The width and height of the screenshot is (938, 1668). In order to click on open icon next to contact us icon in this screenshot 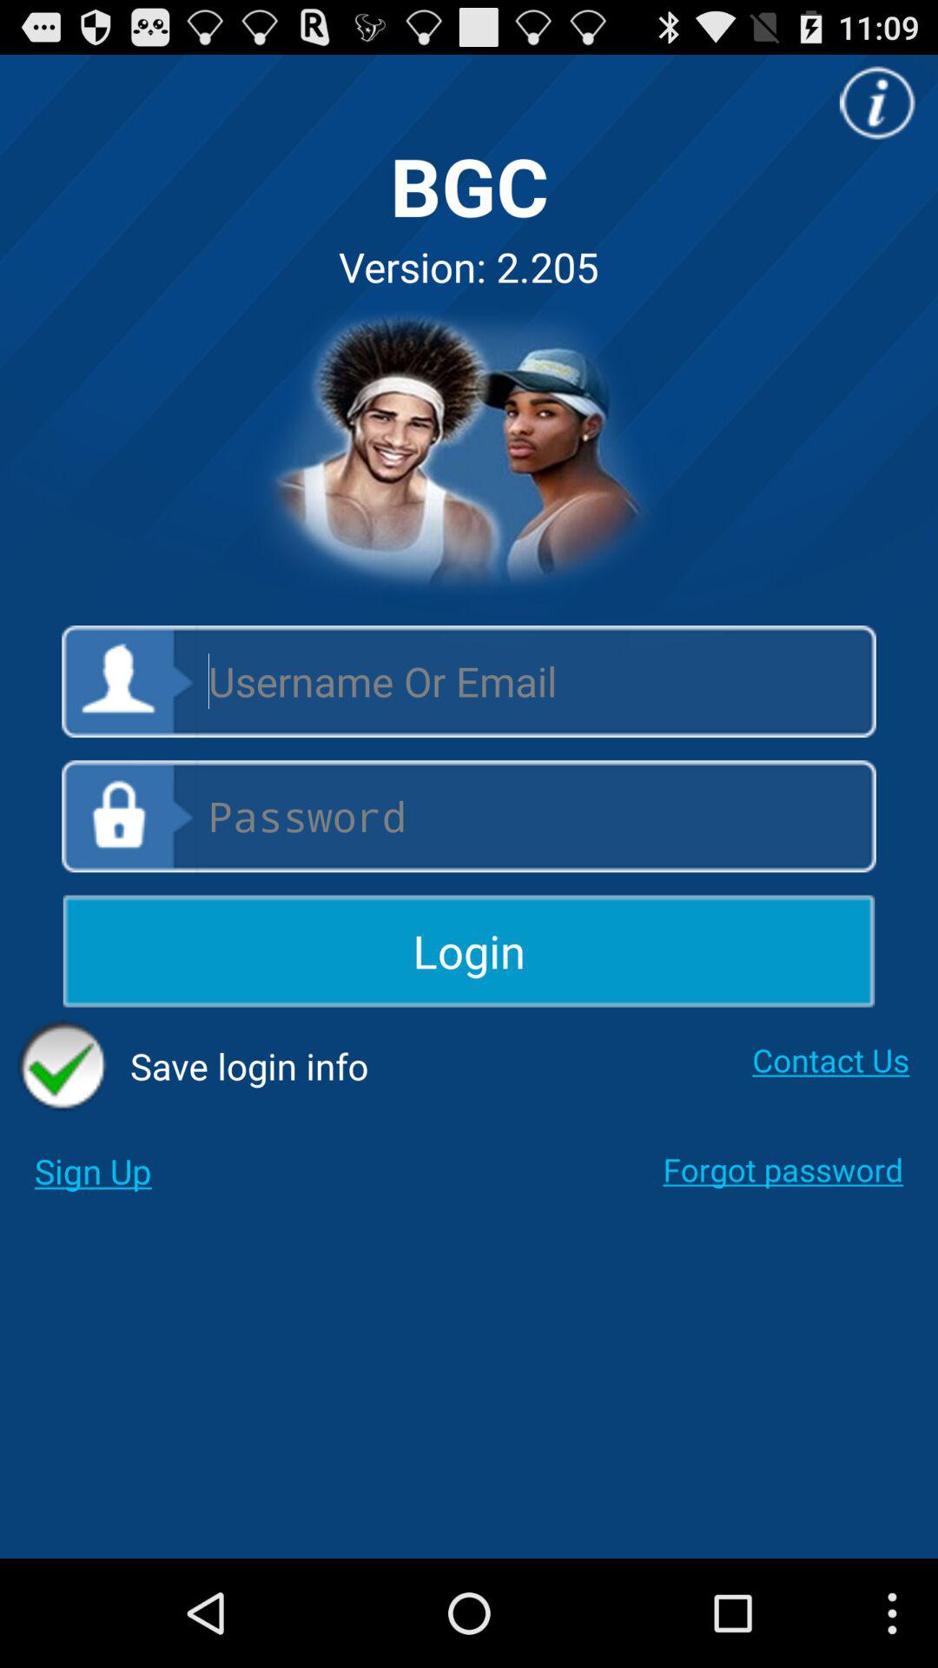, I will do `click(193, 1065)`.